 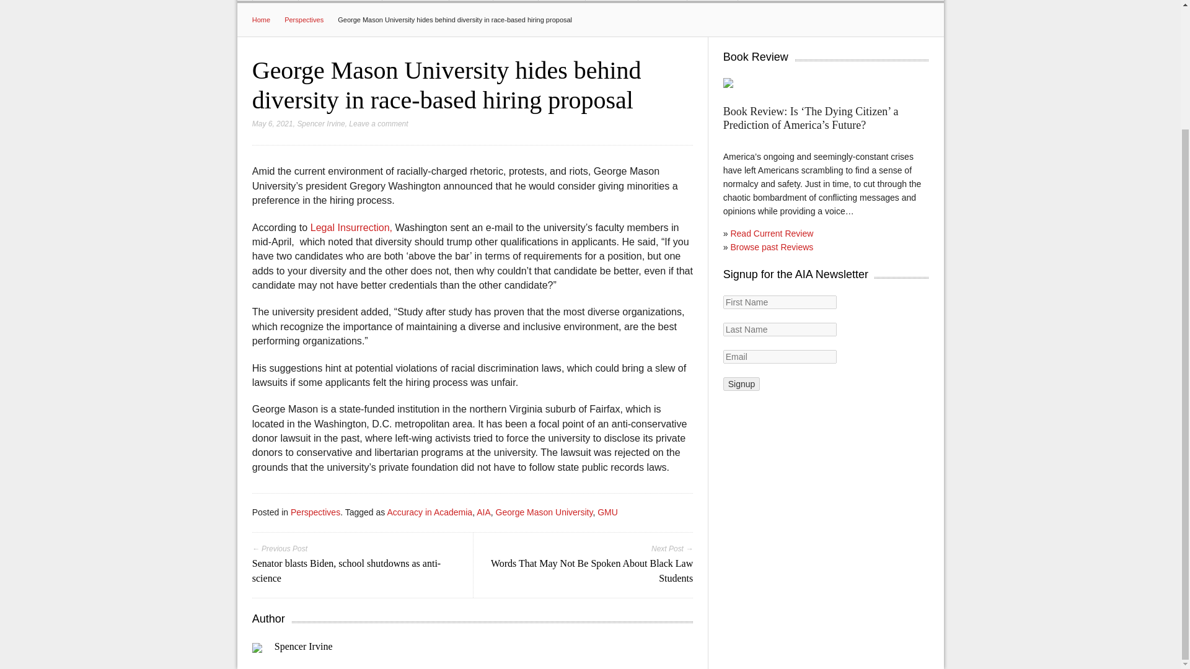 I want to click on George Mason University, so click(x=544, y=512).